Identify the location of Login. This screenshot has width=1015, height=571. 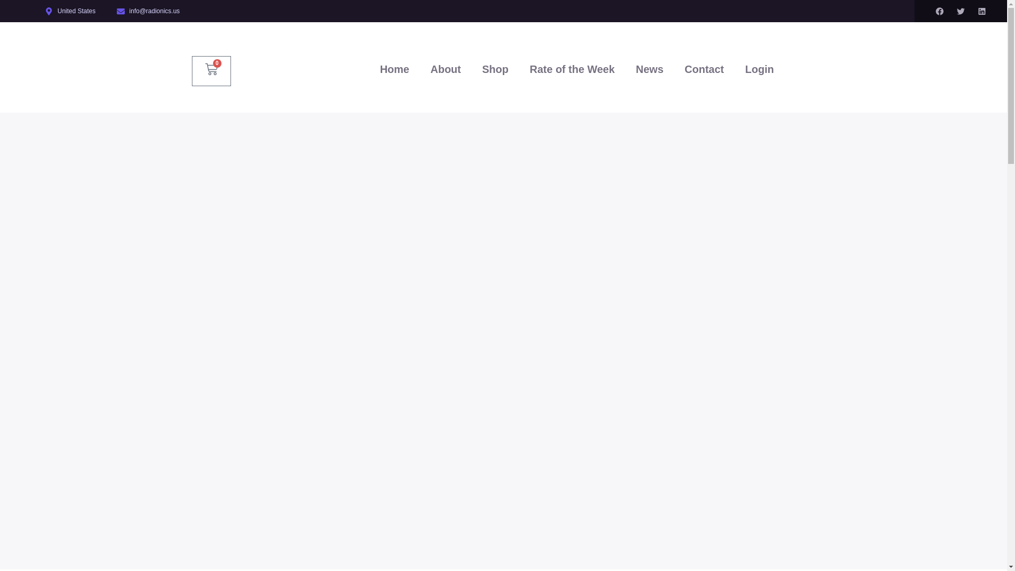
(759, 69).